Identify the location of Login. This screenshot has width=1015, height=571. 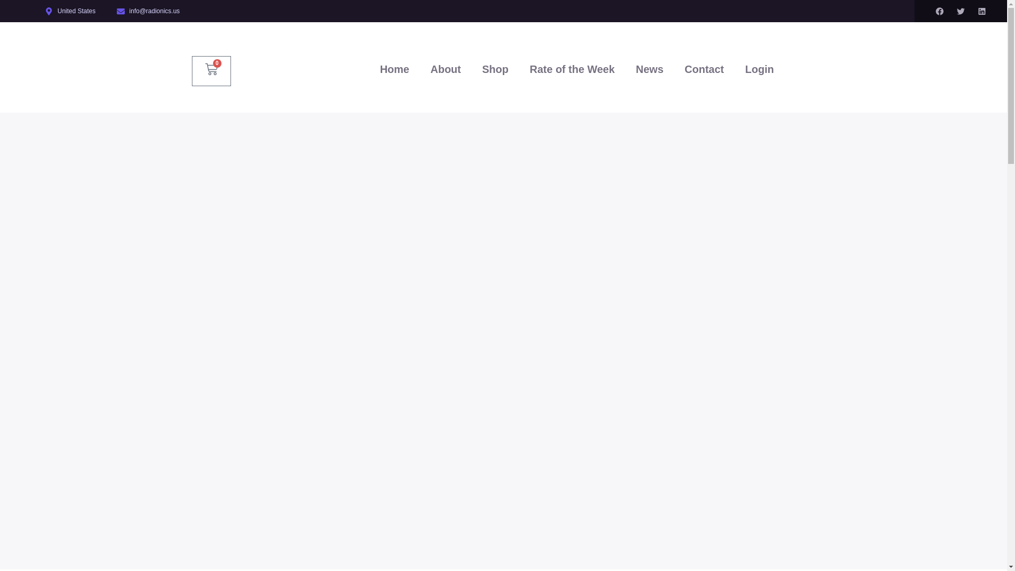
(759, 69).